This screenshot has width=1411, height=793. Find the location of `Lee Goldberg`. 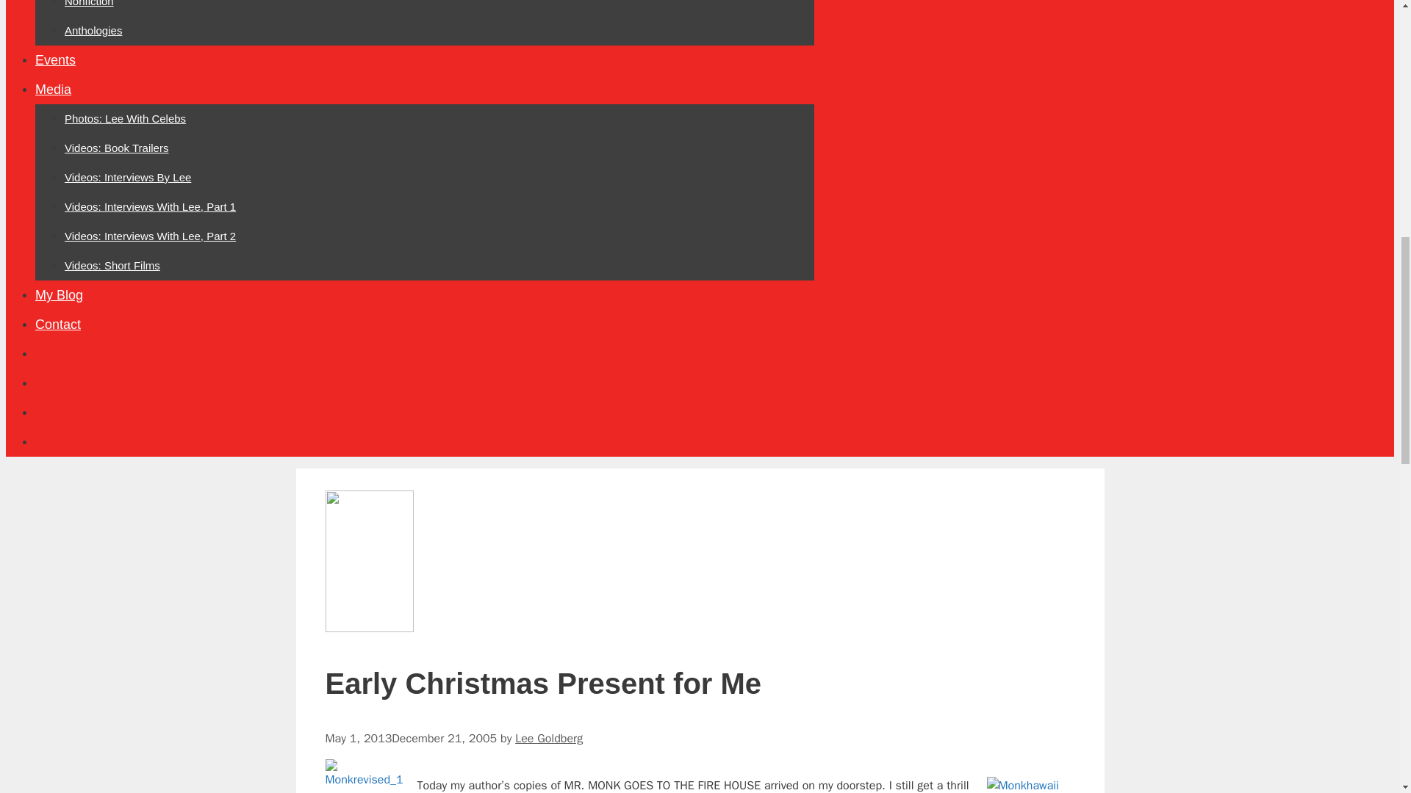

Lee Goldberg is located at coordinates (548, 739).